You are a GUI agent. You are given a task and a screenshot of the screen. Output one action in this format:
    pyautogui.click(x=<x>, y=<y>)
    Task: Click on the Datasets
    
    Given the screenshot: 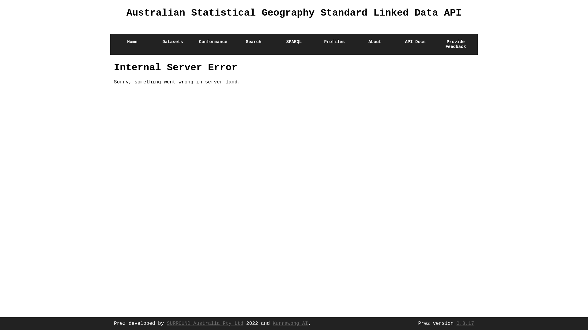 What is the action you would take?
    pyautogui.click(x=173, y=44)
    